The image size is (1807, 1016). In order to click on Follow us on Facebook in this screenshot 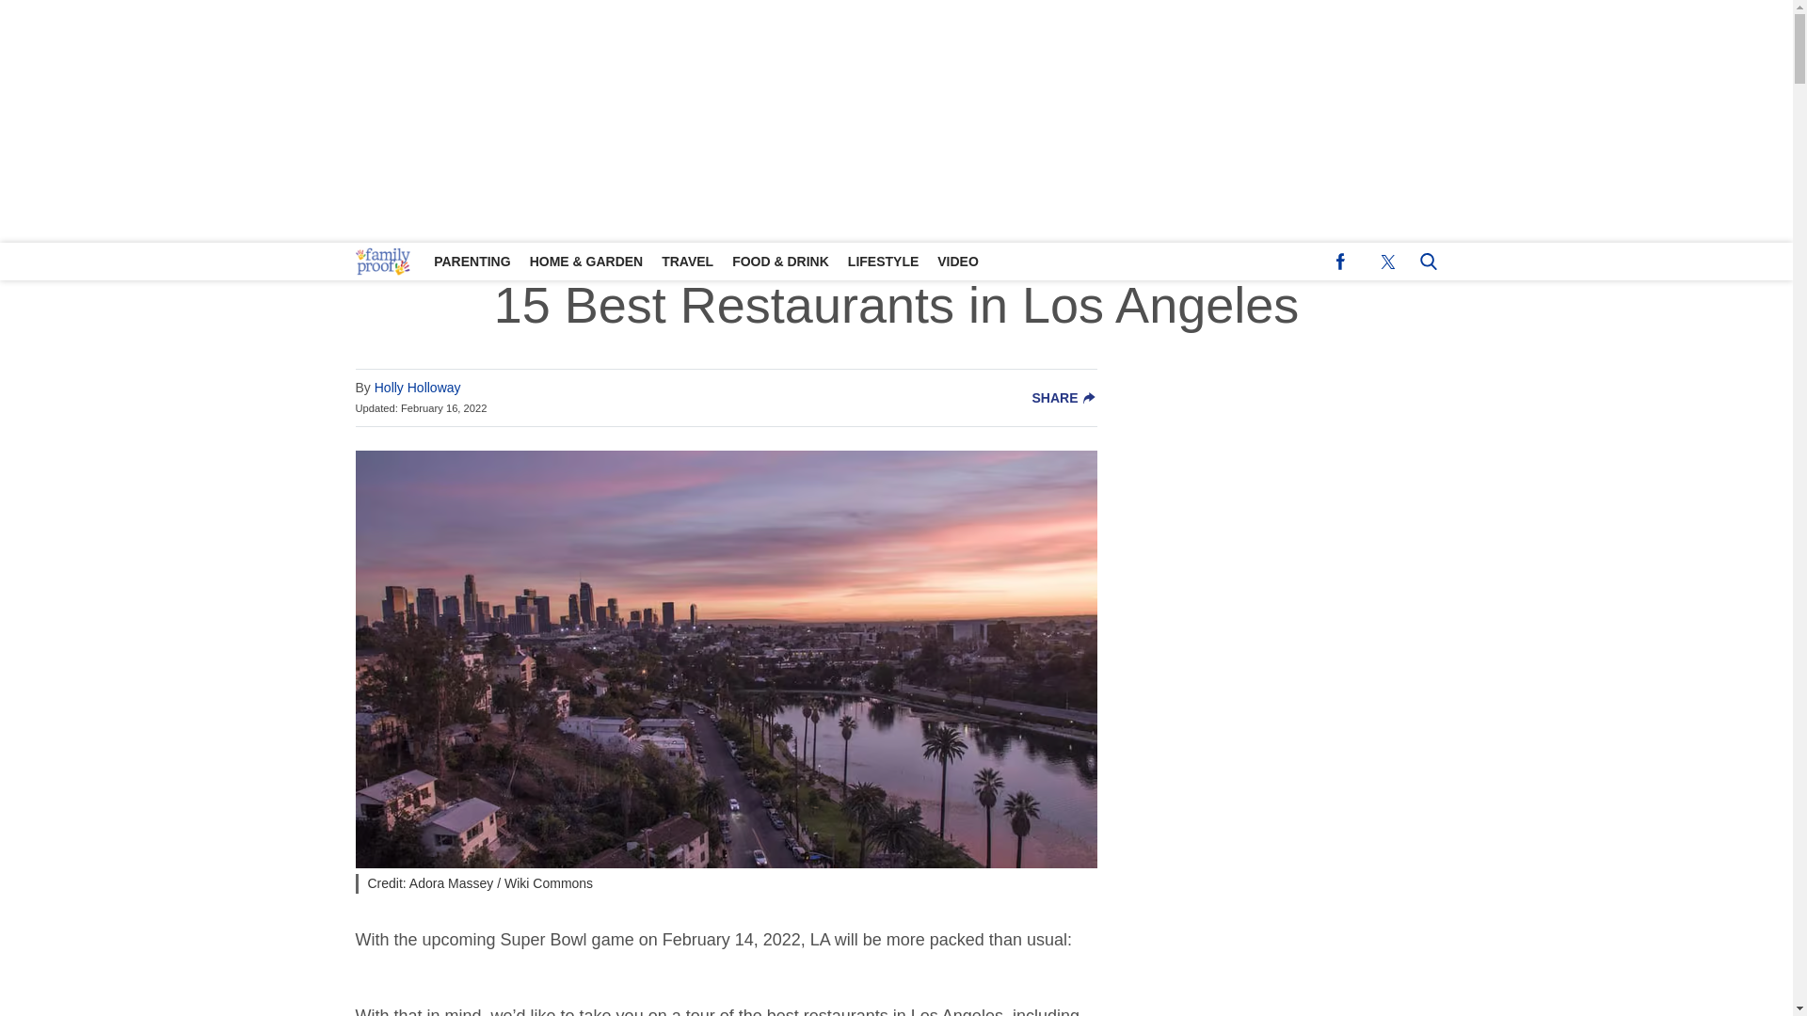, I will do `click(1340, 262)`.